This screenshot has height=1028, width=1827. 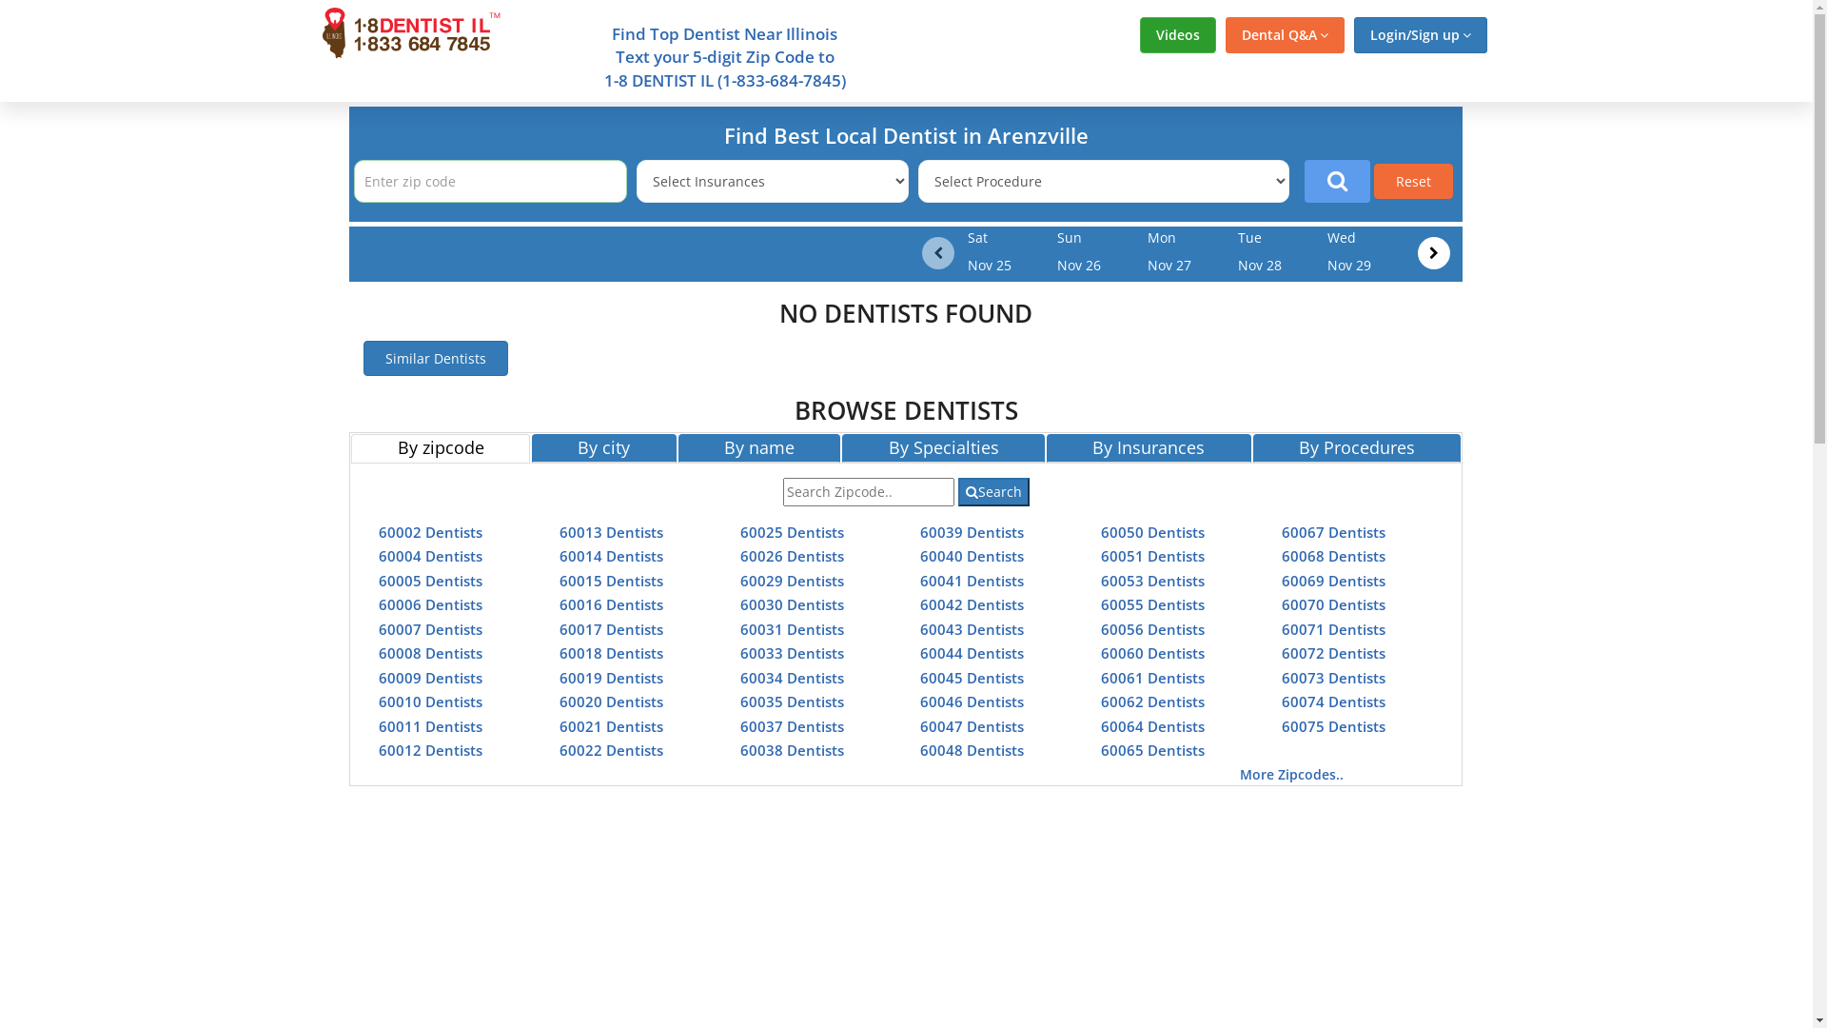 I want to click on 60018 Dentists, so click(x=611, y=653).